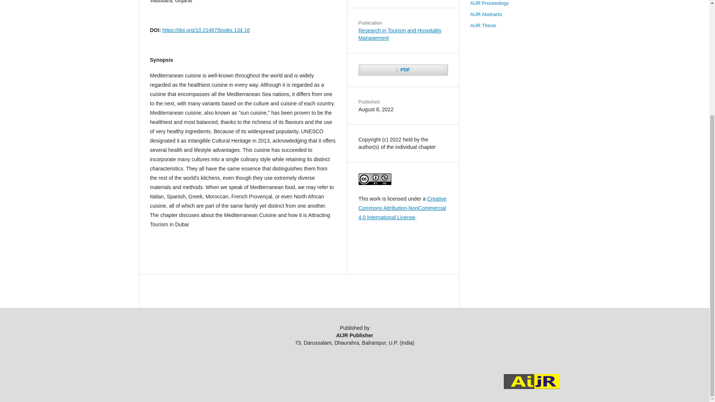 The height and width of the screenshot is (402, 715). What do you see at coordinates (403, 70) in the screenshot?
I see `PDF` at bounding box center [403, 70].